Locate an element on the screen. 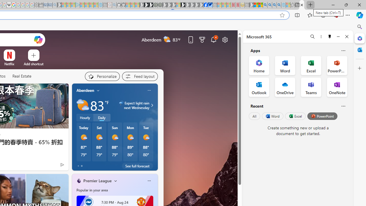  Bing AI - Search is located at coordinates (265, 5).